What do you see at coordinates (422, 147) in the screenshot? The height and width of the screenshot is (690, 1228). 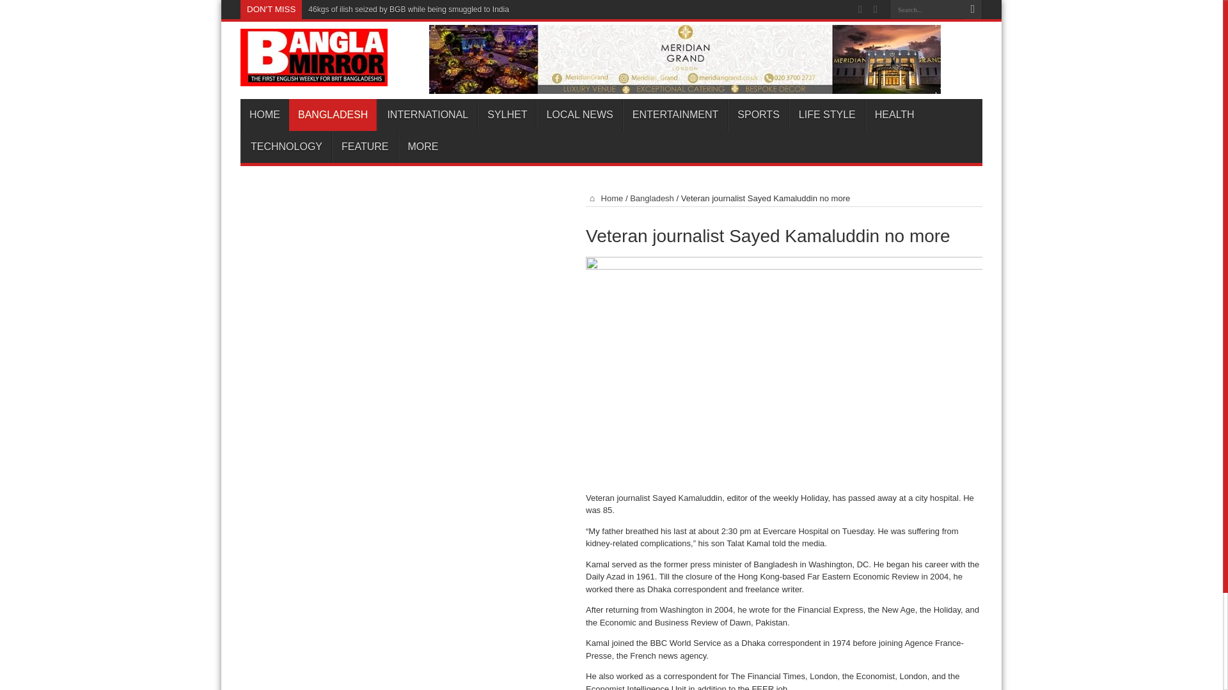 I see `MORE` at bounding box center [422, 147].